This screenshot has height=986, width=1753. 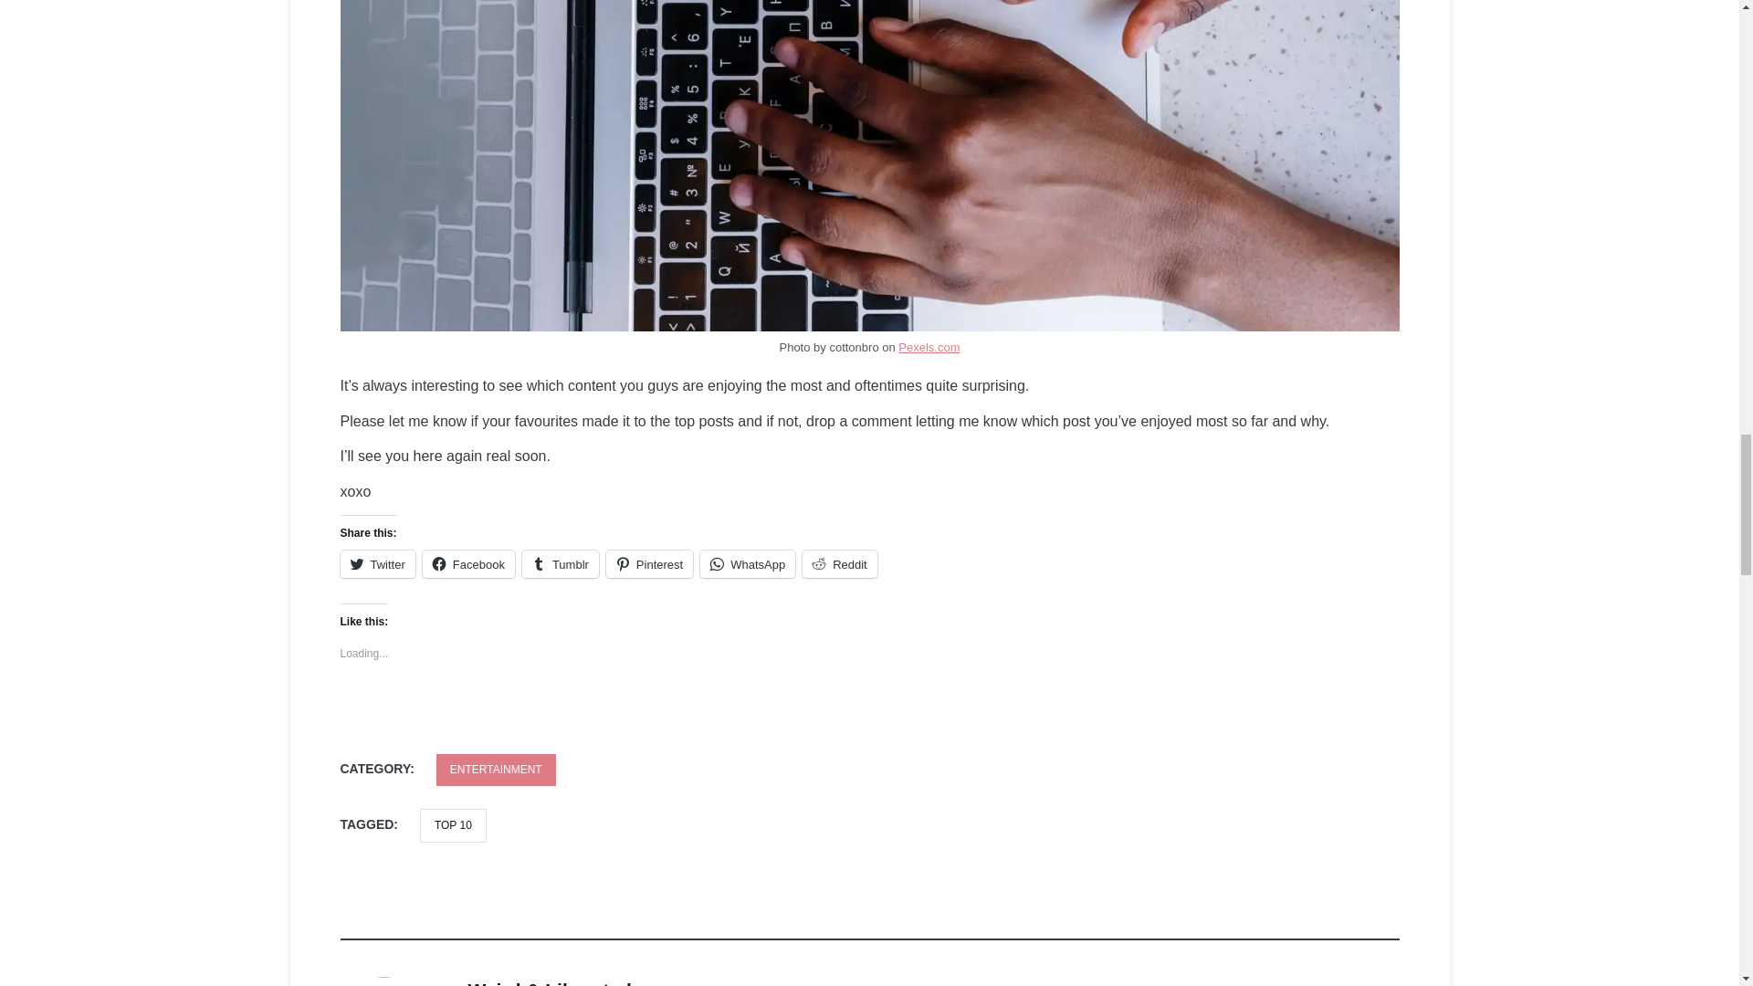 I want to click on Click to share on Reddit, so click(x=840, y=563).